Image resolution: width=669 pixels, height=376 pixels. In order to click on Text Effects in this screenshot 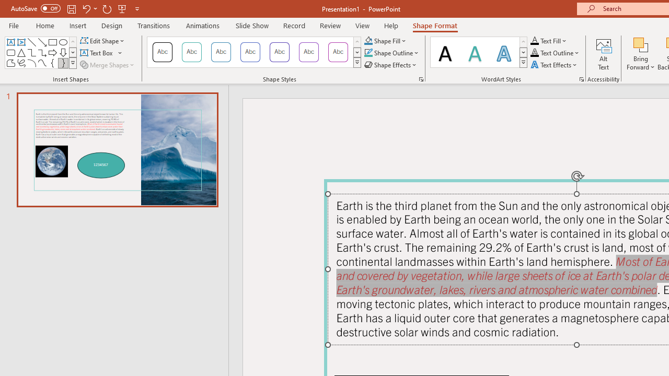, I will do `click(555, 65)`.